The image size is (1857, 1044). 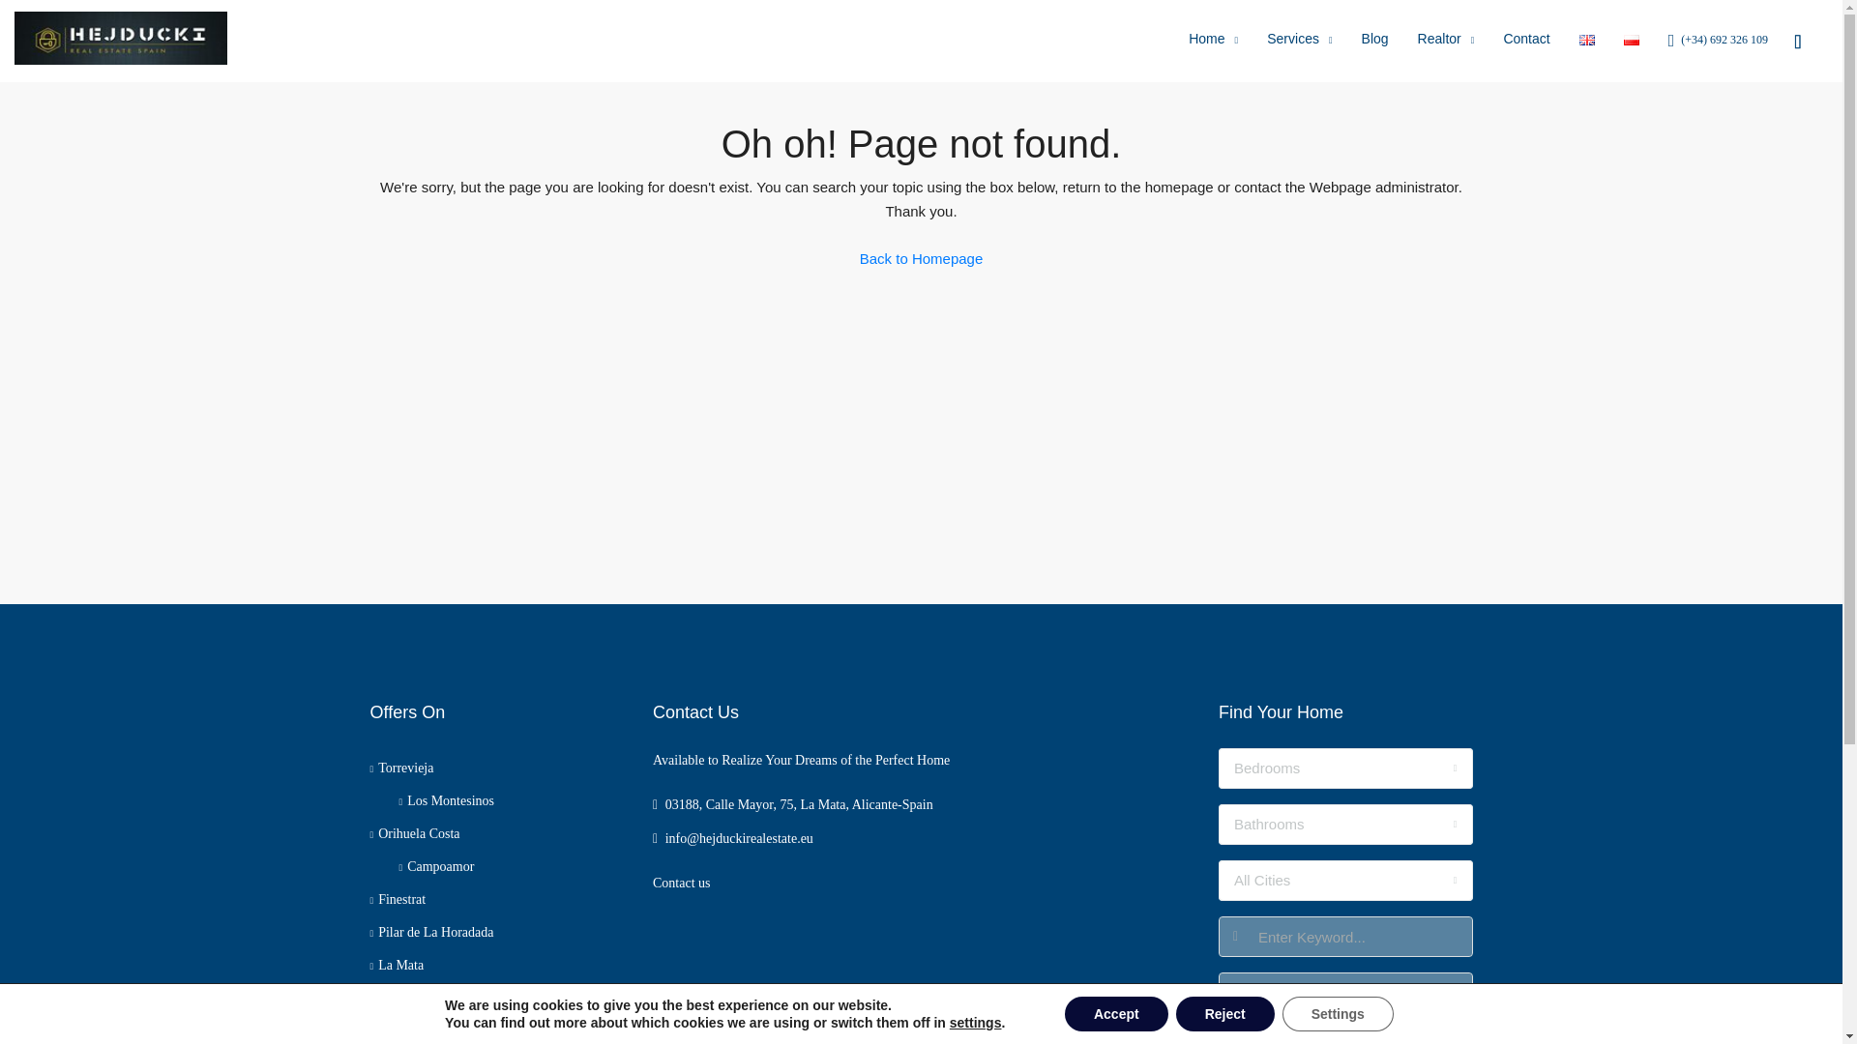 I want to click on All Cities, so click(x=1344, y=880).